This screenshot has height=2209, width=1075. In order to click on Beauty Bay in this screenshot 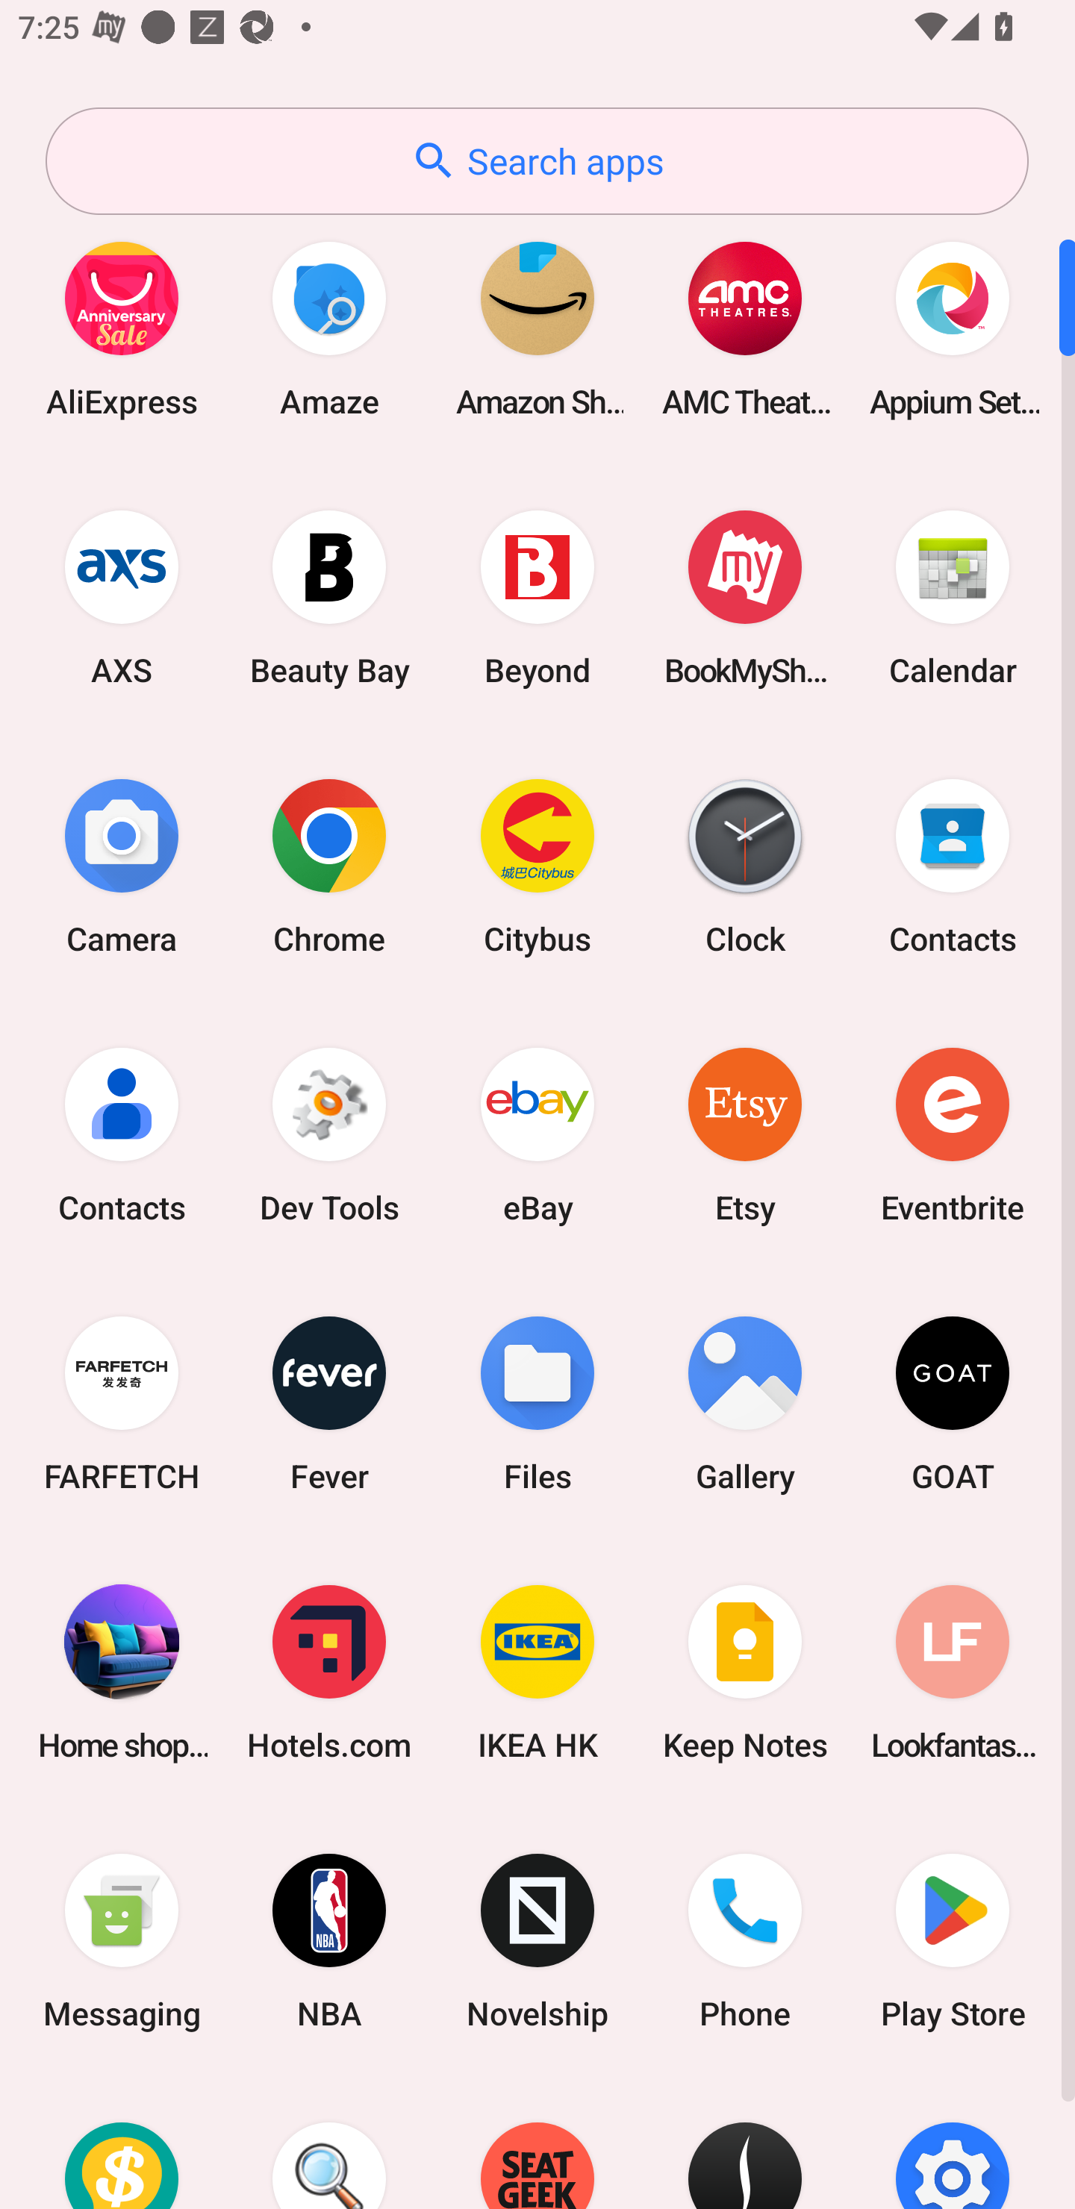, I will do `click(329, 597)`.